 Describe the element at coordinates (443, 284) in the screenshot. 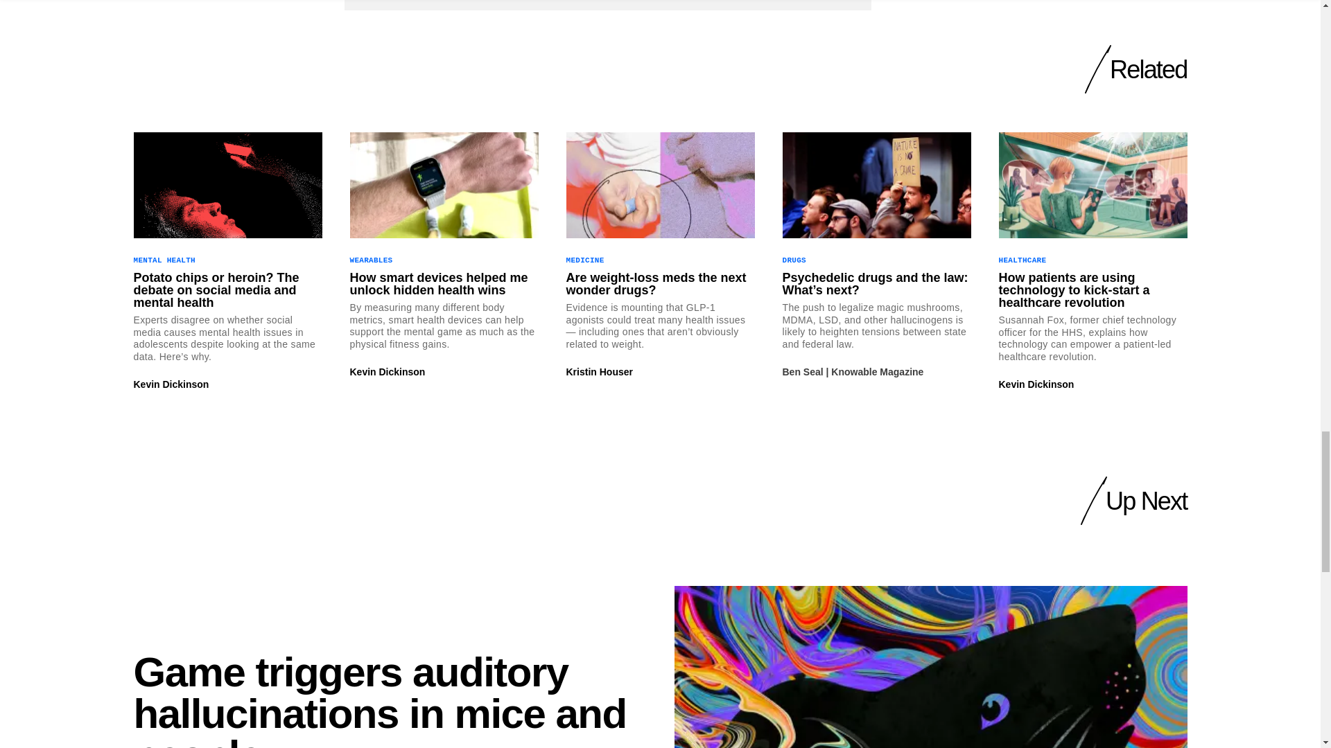

I see `How smart devices helped me unlock hidden health wins` at that location.